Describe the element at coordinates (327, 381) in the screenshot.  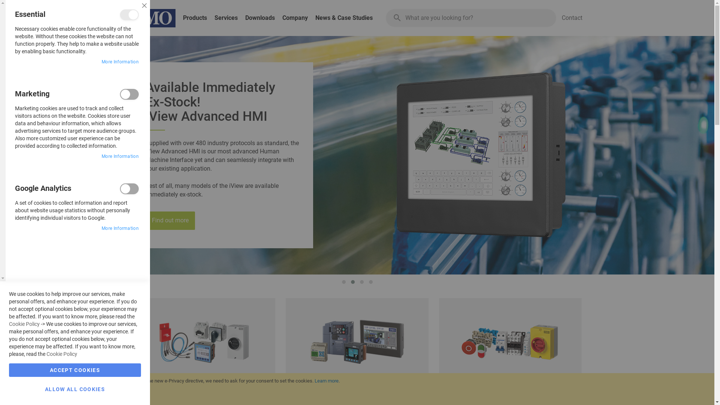
I see `Learn more` at that location.